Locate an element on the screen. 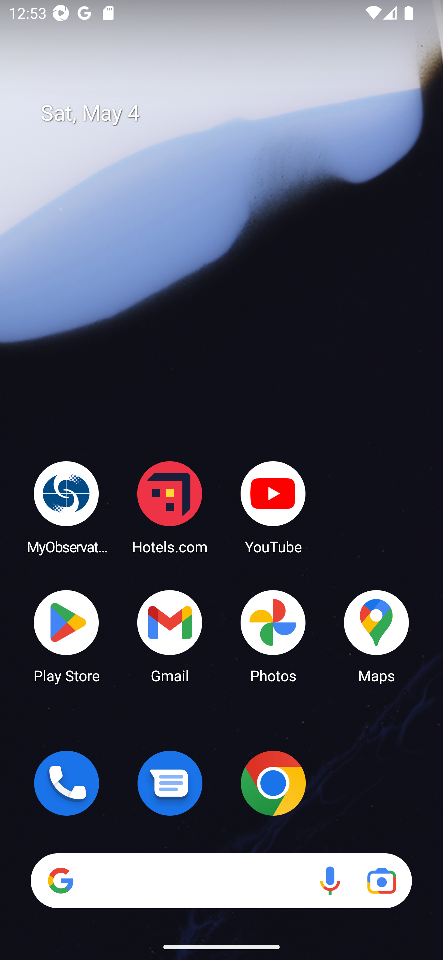 The width and height of the screenshot is (443, 960). Chrome is located at coordinates (273, 783).